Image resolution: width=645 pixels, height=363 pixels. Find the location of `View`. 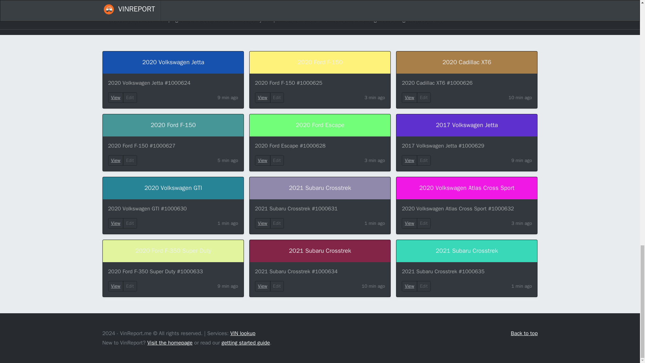

View is located at coordinates (116, 286).